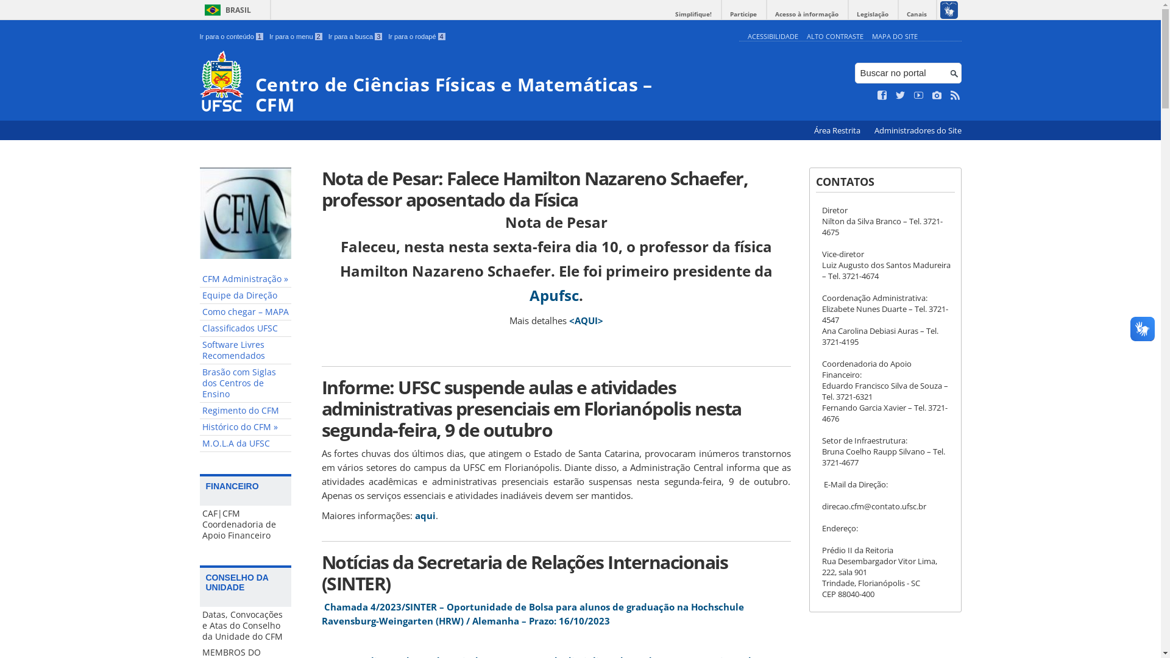 This screenshot has width=1170, height=658. Describe the element at coordinates (246, 525) in the screenshot. I see `CAF|CFM Coordenadoria de Apoio Financeiro` at that location.